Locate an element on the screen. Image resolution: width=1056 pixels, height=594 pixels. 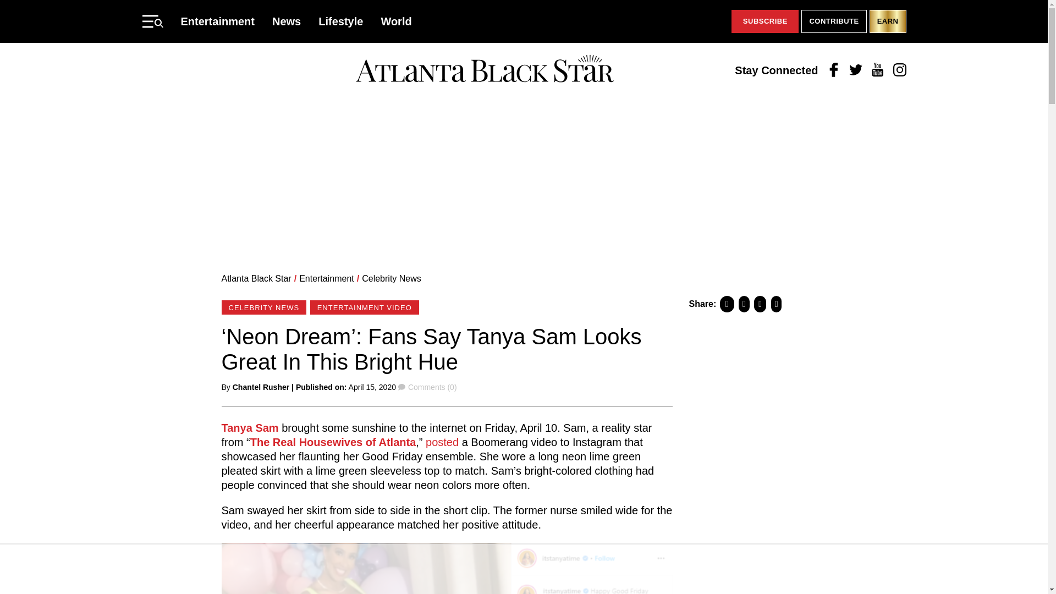
World is located at coordinates (396, 21).